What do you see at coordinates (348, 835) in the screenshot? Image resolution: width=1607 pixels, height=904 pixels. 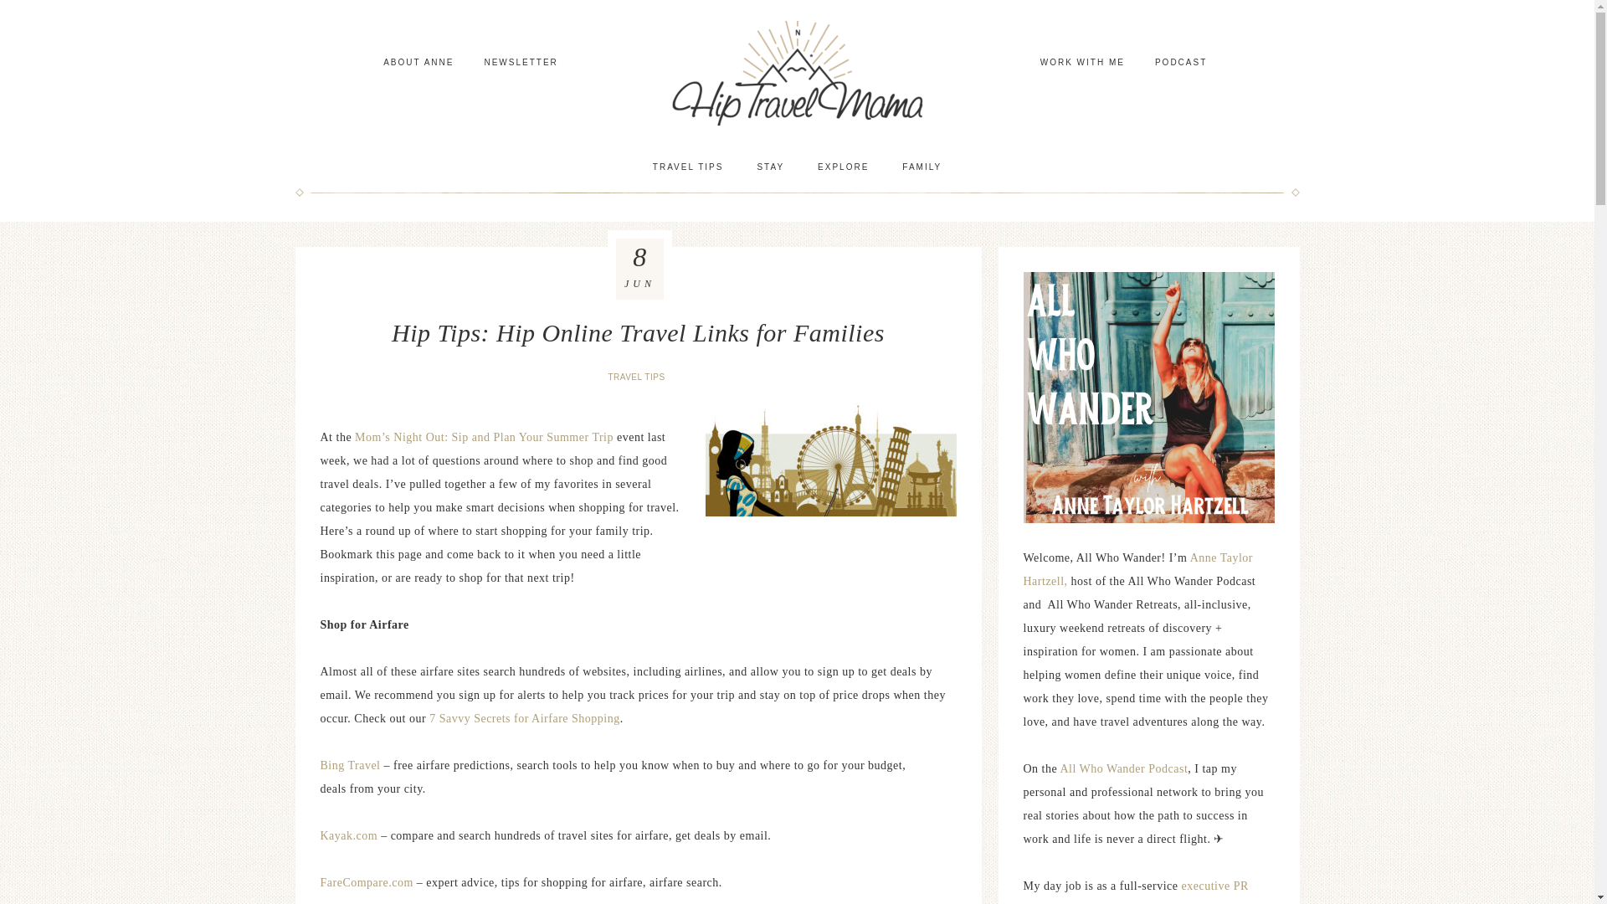 I see `Kayak.com` at bounding box center [348, 835].